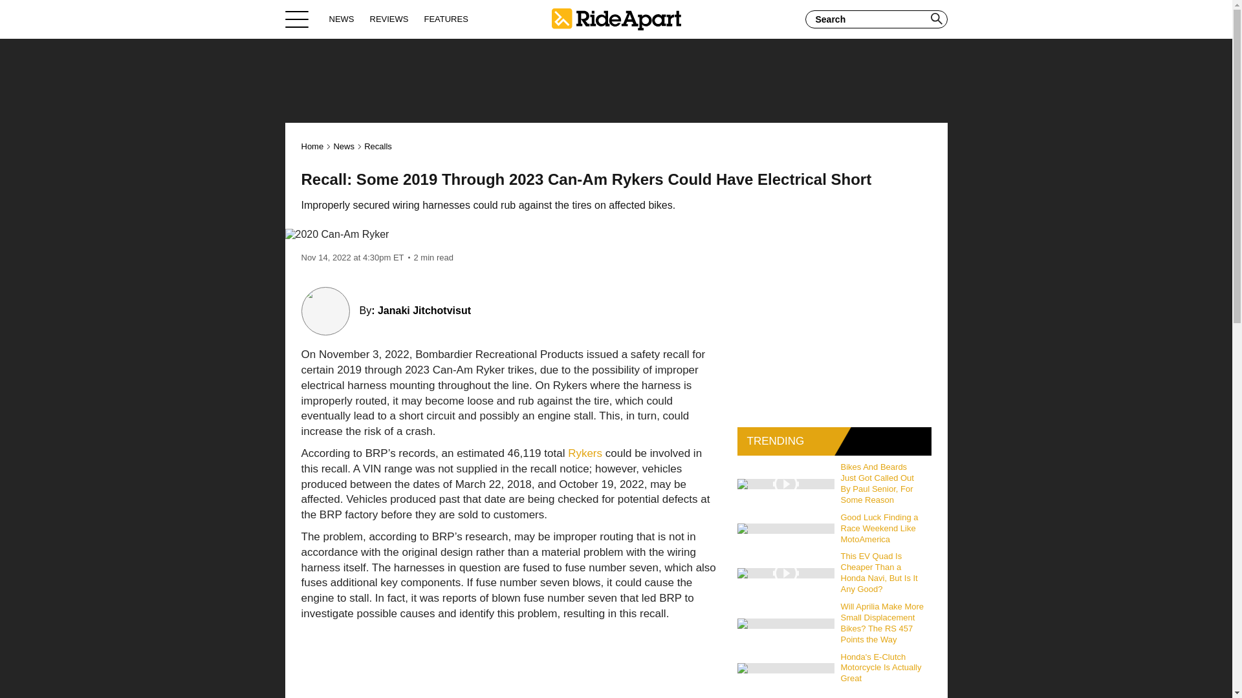  I want to click on REVIEWS, so click(389, 19).